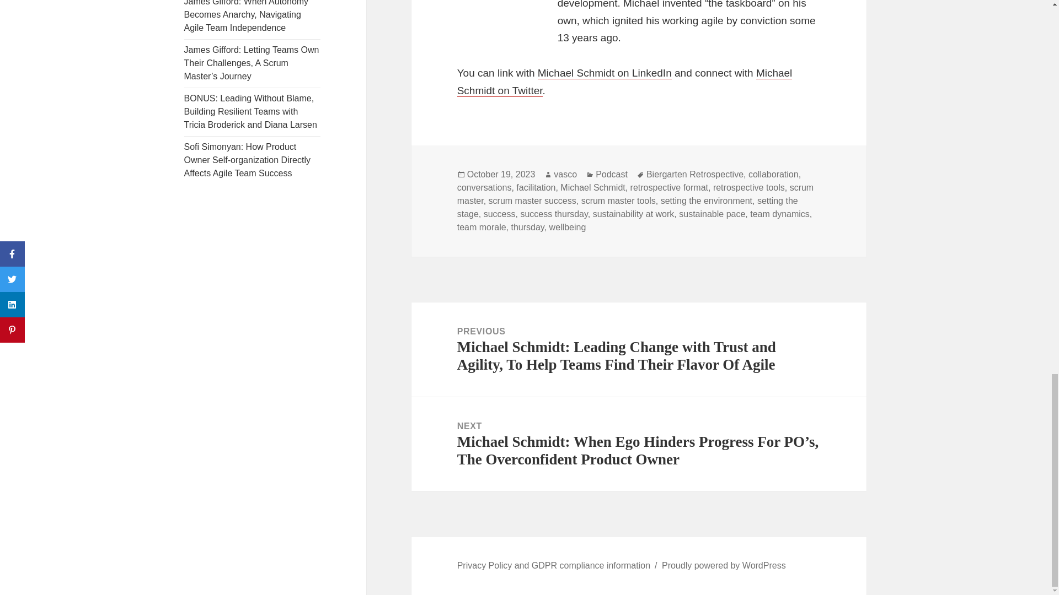 The width and height of the screenshot is (1059, 595). I want to click on Biergarten Retrospective, so click(694, 174).